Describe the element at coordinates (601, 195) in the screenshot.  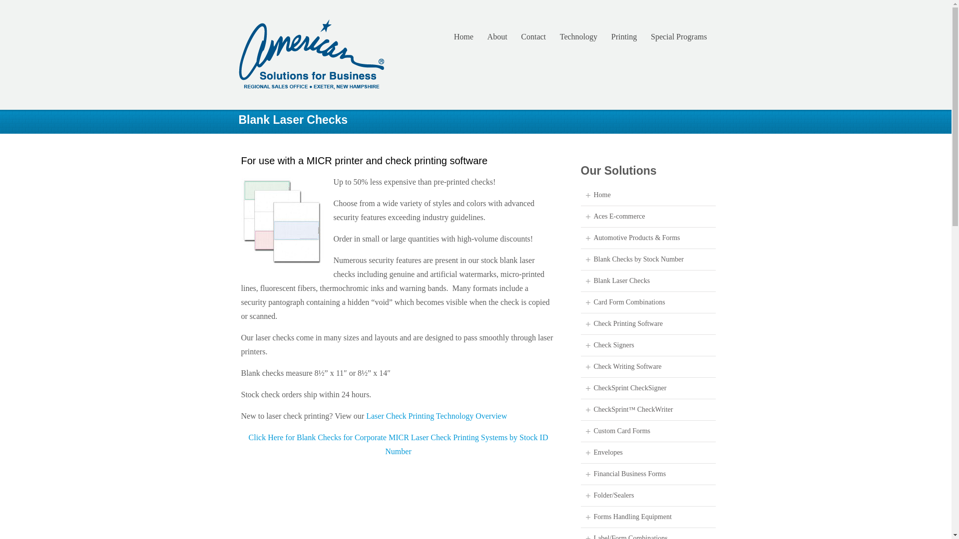
I see `Home` at that location.